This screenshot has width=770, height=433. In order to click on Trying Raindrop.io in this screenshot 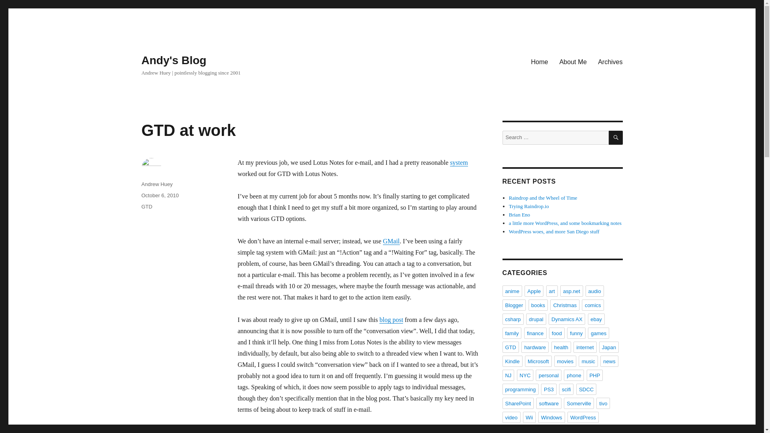, I will do `click(529, 206)`.